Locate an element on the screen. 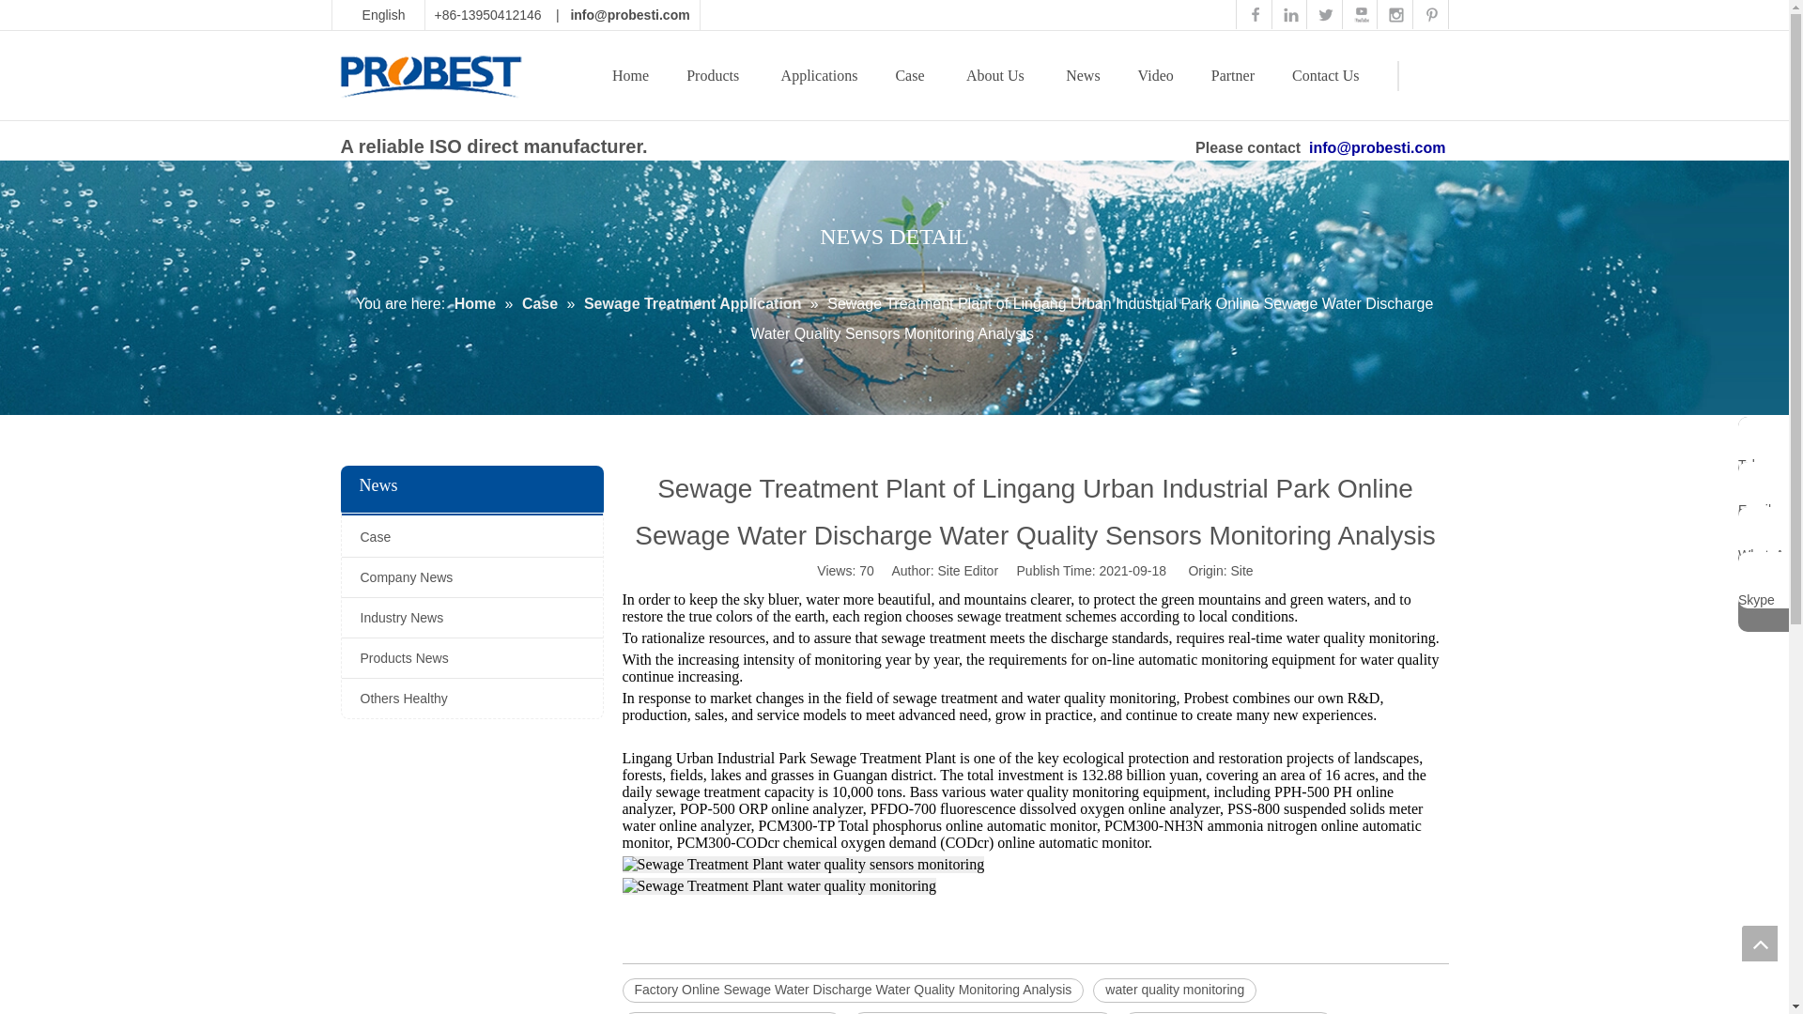 The width and height of the screenshot is (1803, 1014). Facebook is located at coordinates (1253, 12).